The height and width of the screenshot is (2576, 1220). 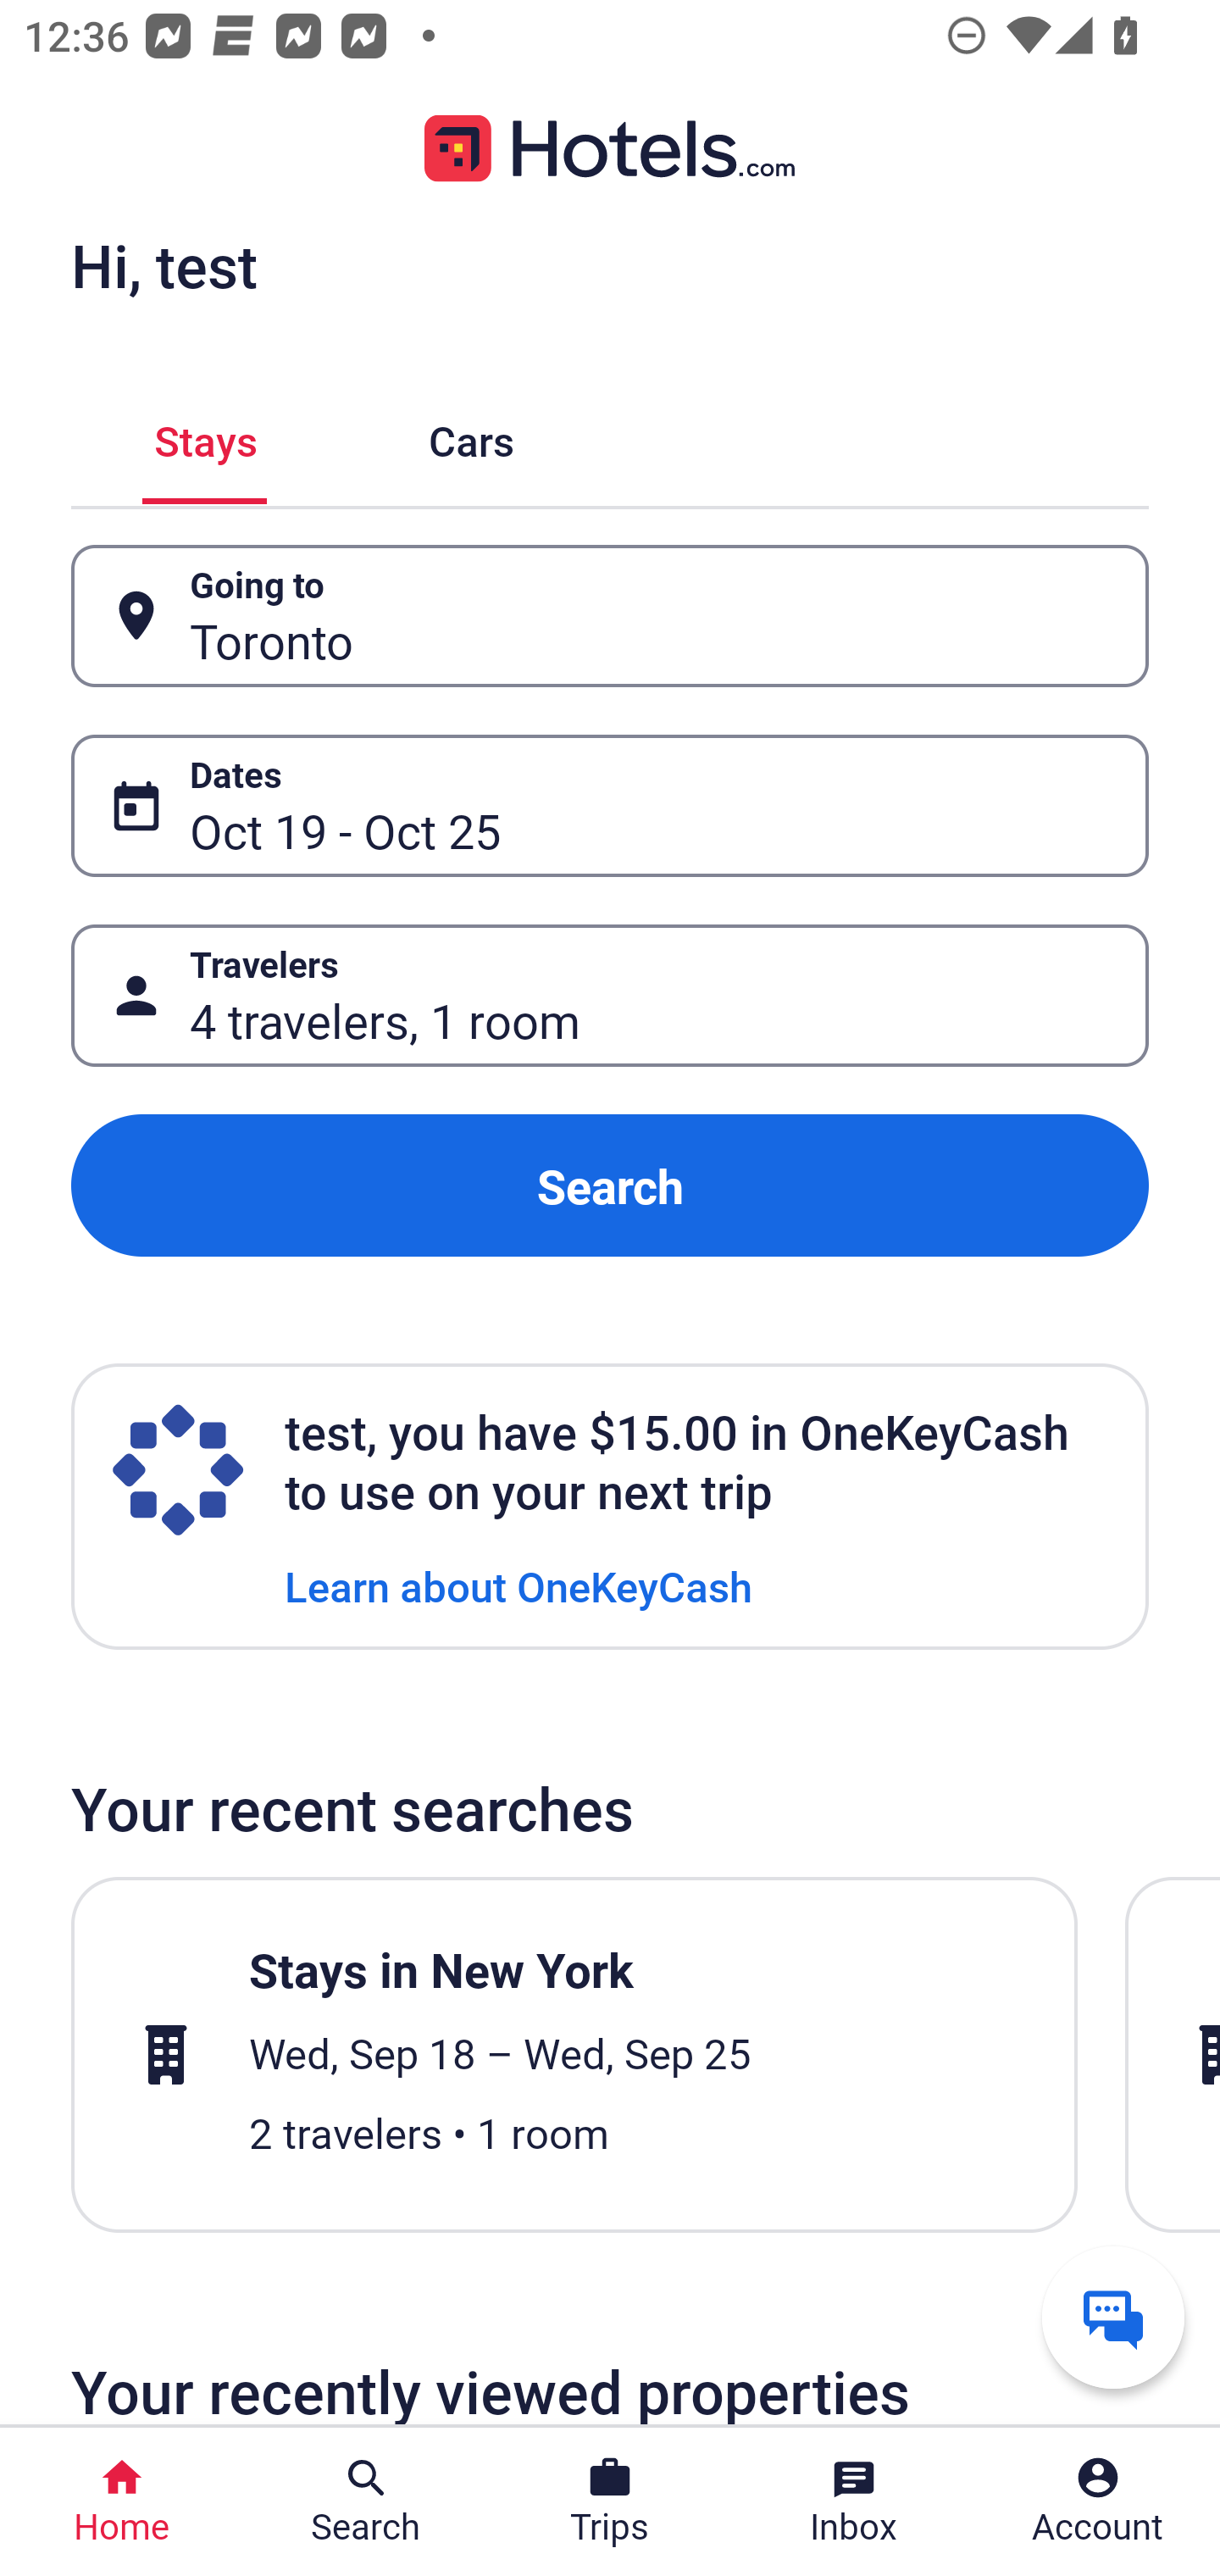 I want to click on Cars, so click(x=471, y=436).